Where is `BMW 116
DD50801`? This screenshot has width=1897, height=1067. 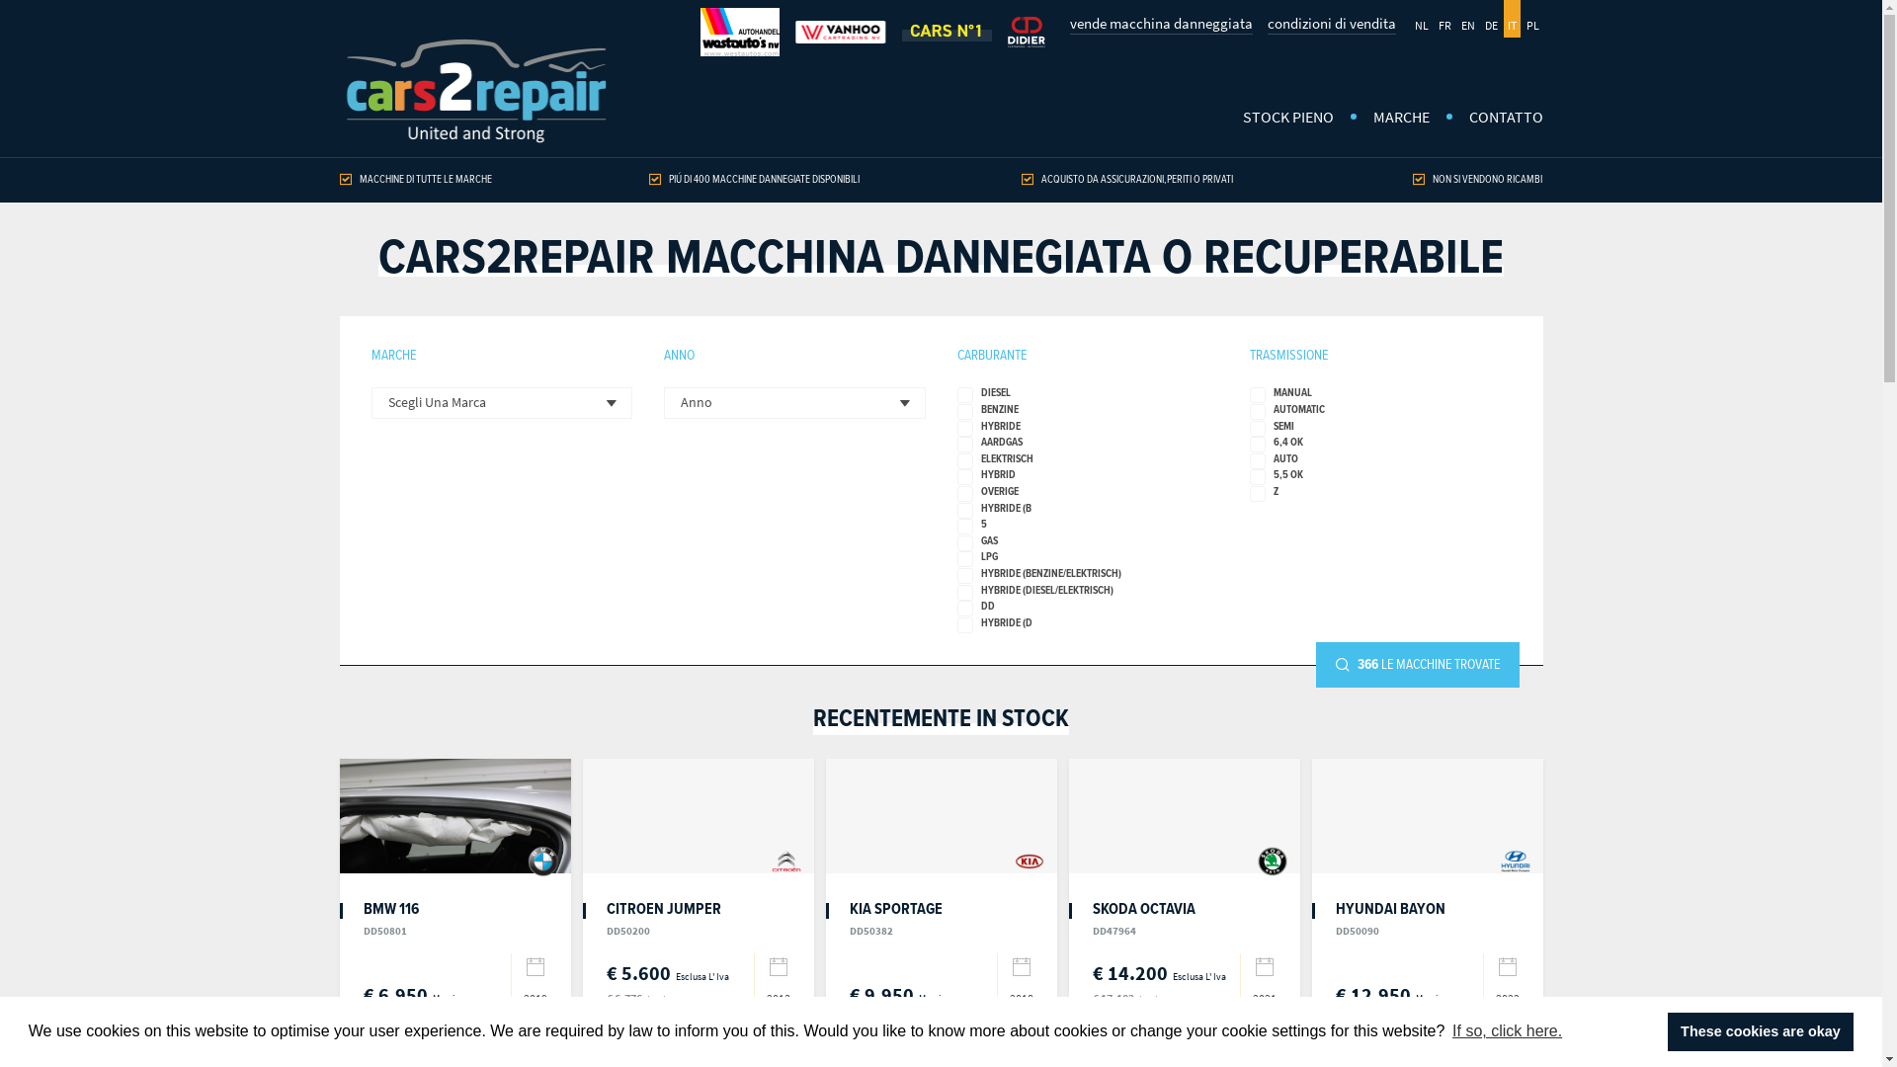 BMW 116
DD50801 is located at coordinates (391, 918).